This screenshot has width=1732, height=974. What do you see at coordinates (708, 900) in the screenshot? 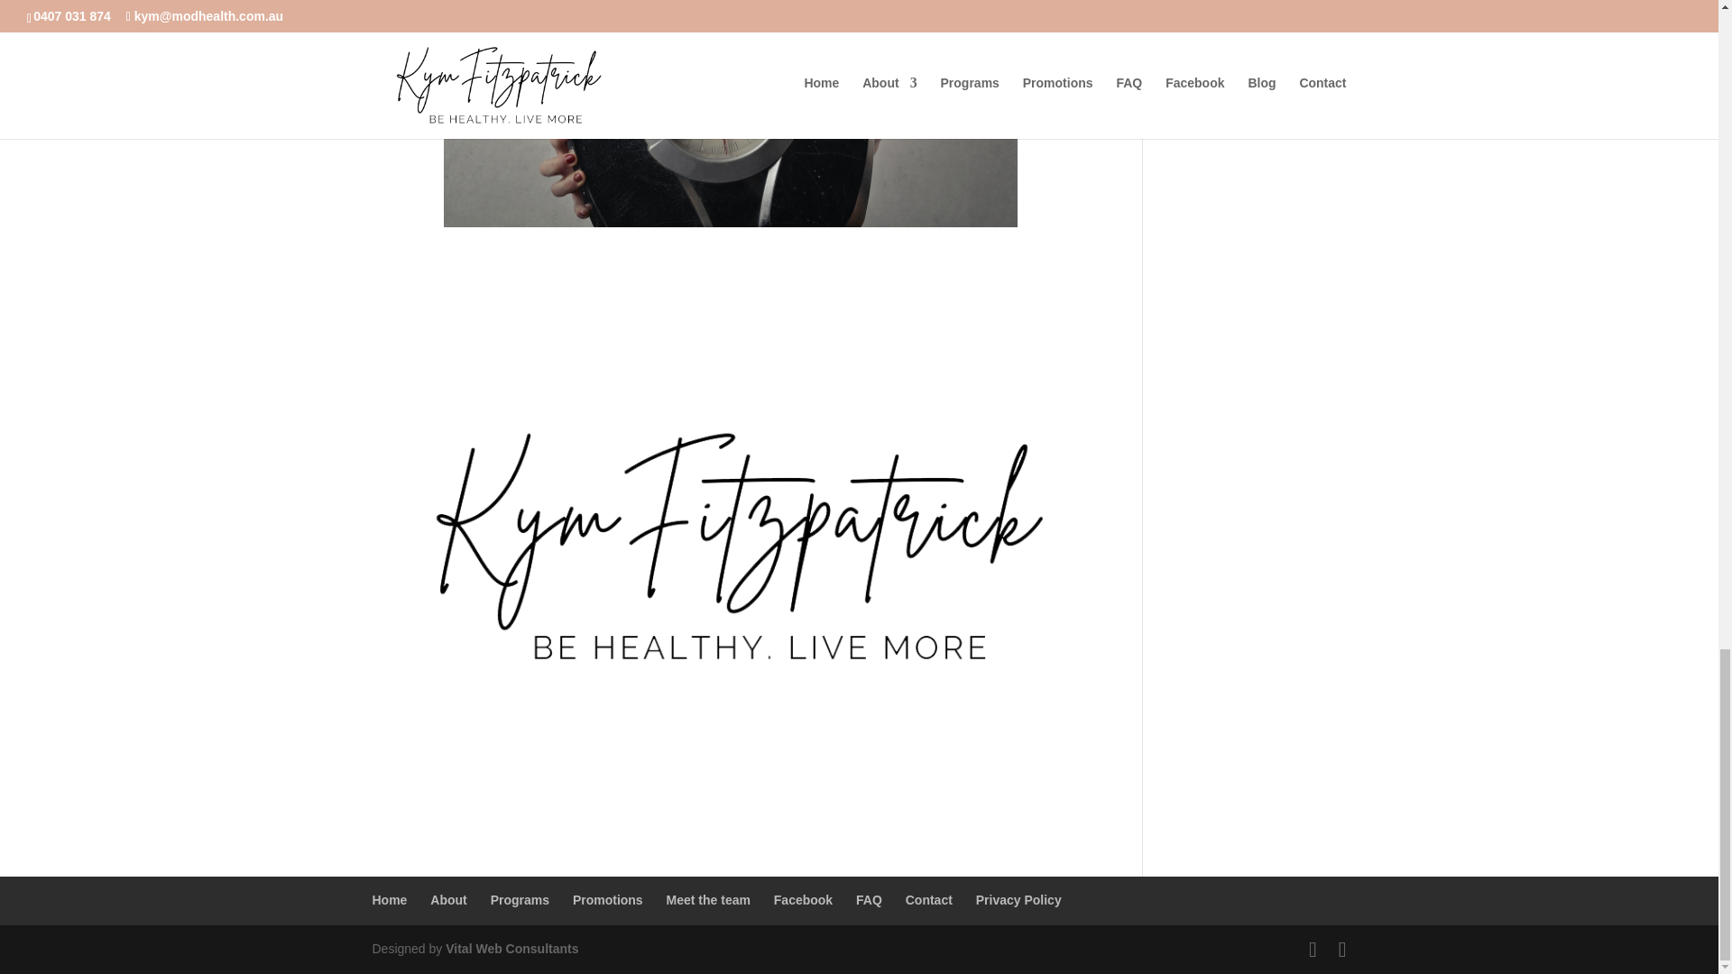
I see `Meet the team` at bounding box center [708, 900].